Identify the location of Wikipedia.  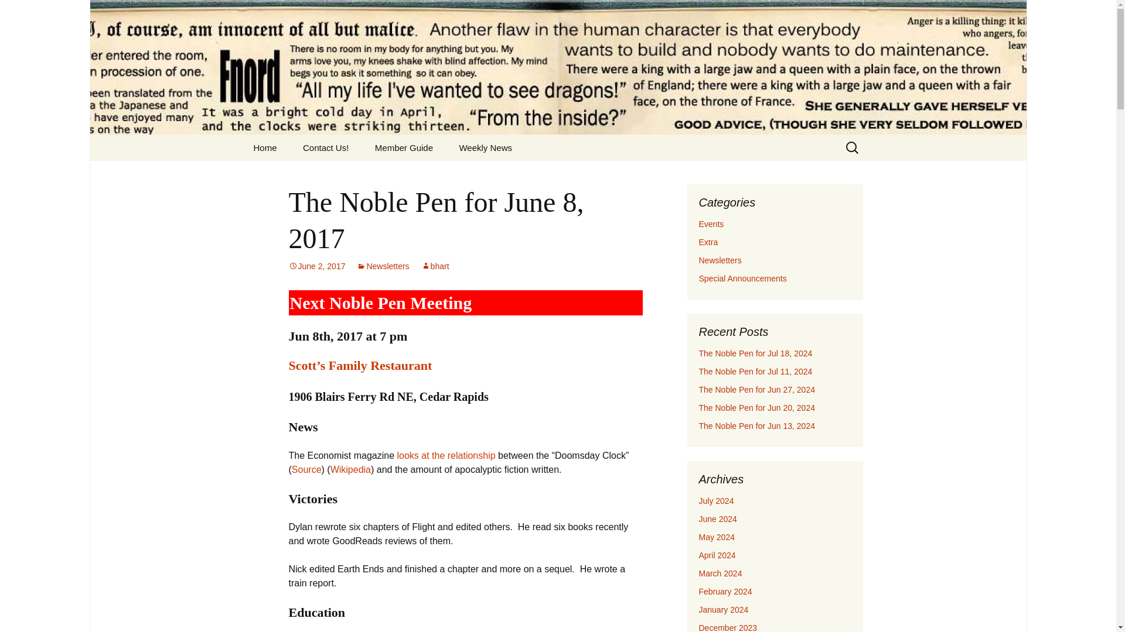
(350, 469).